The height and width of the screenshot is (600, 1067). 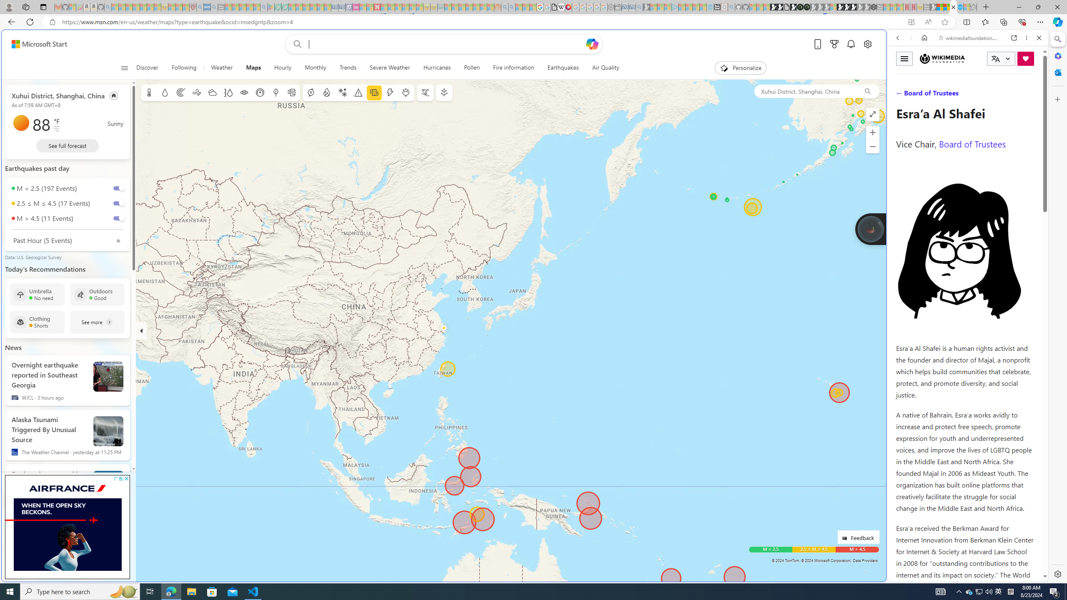 I want to click on Bluey: Let's Play! - Apps on Google Play - Sleeping, so click(x=271, y=7).